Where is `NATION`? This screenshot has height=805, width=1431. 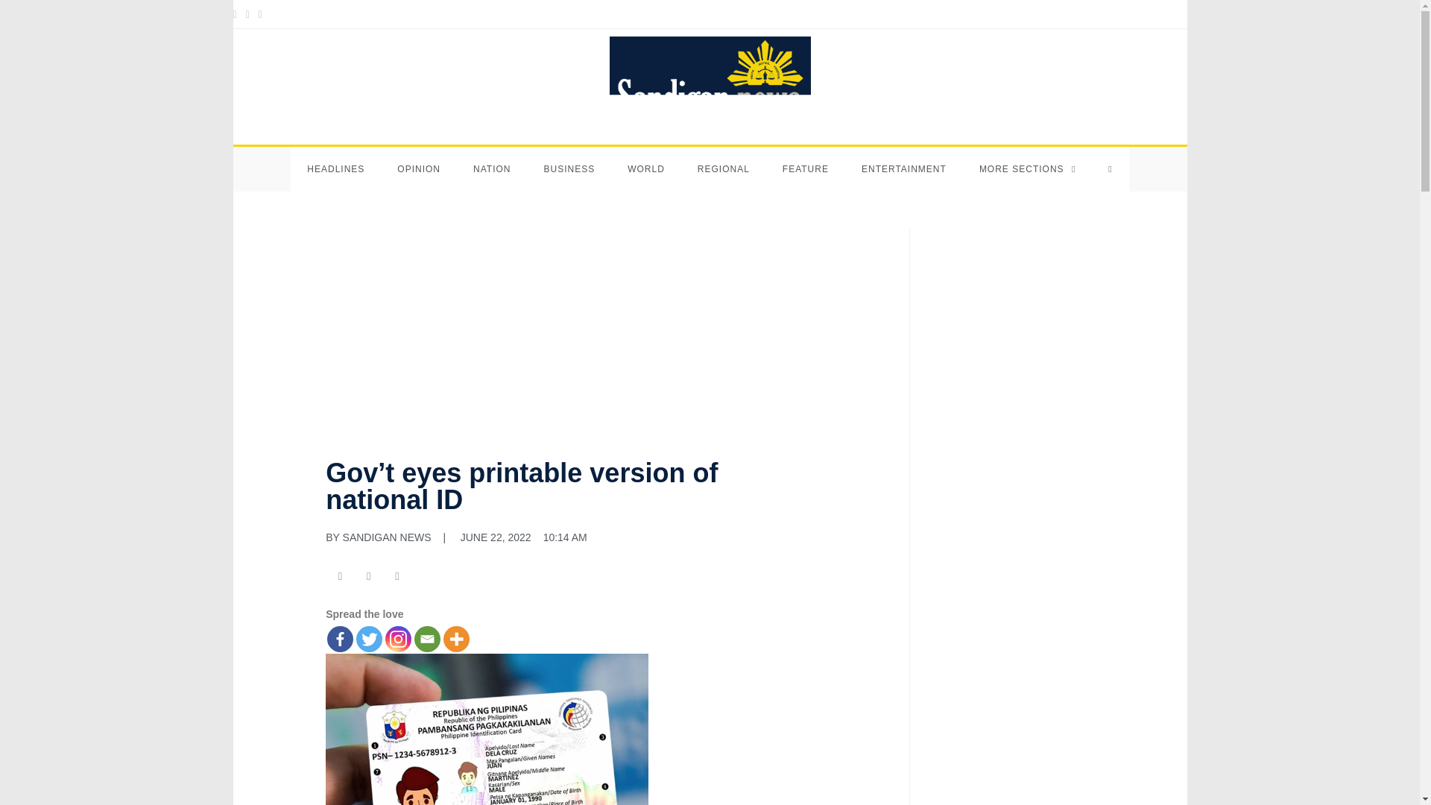
NATION is located at coordinates (491, 168).